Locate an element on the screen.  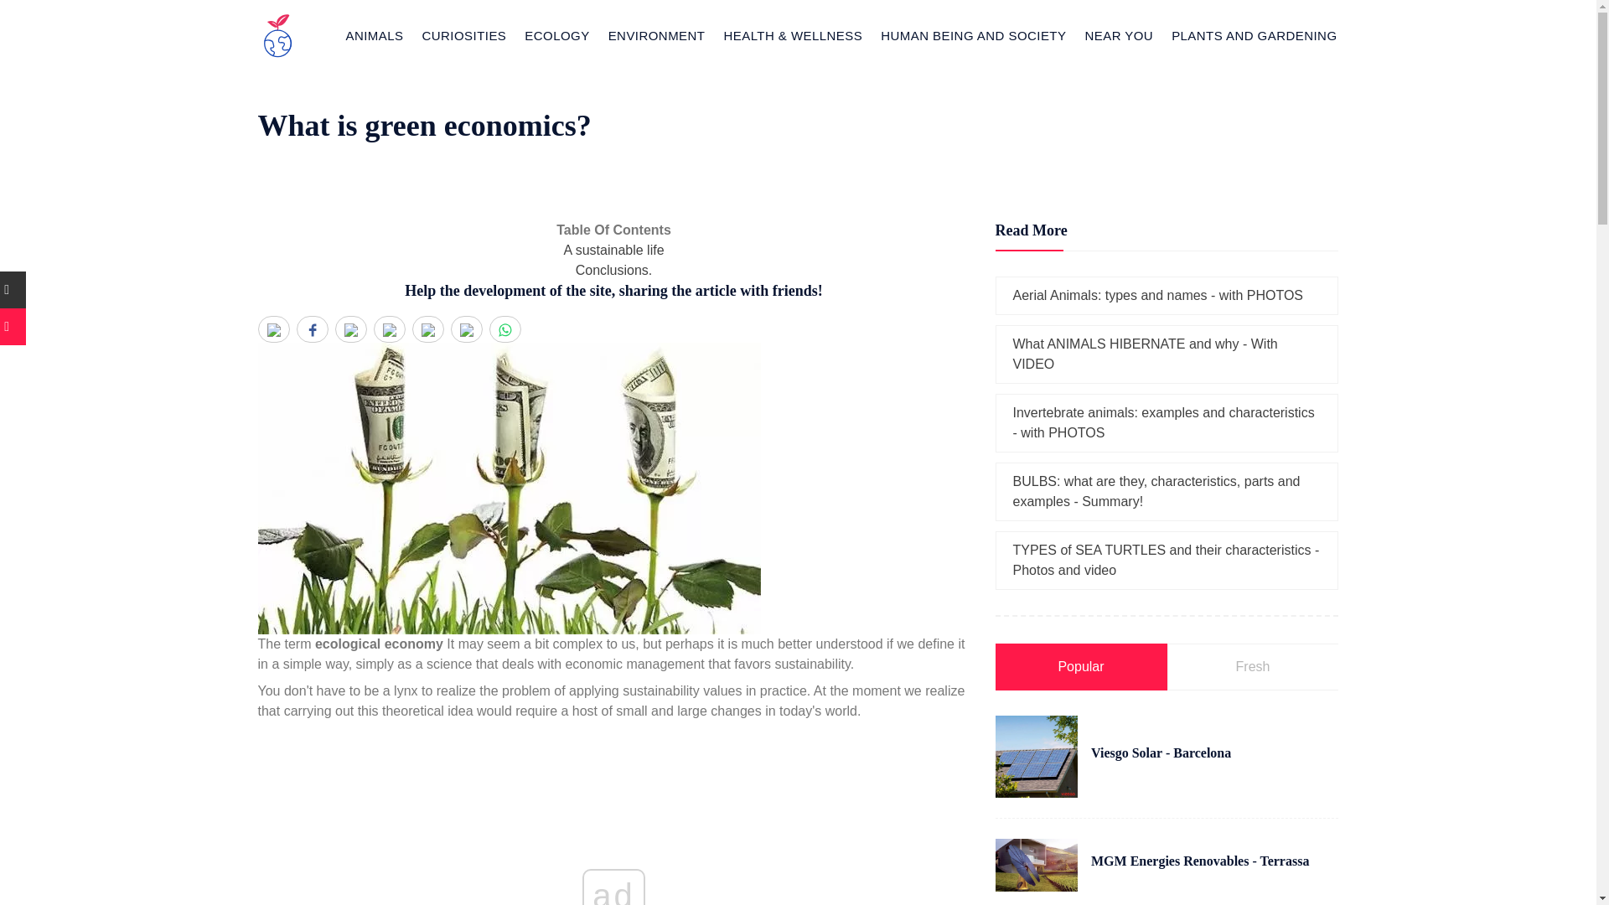
Fresh is located at coordinates (1252, 667).